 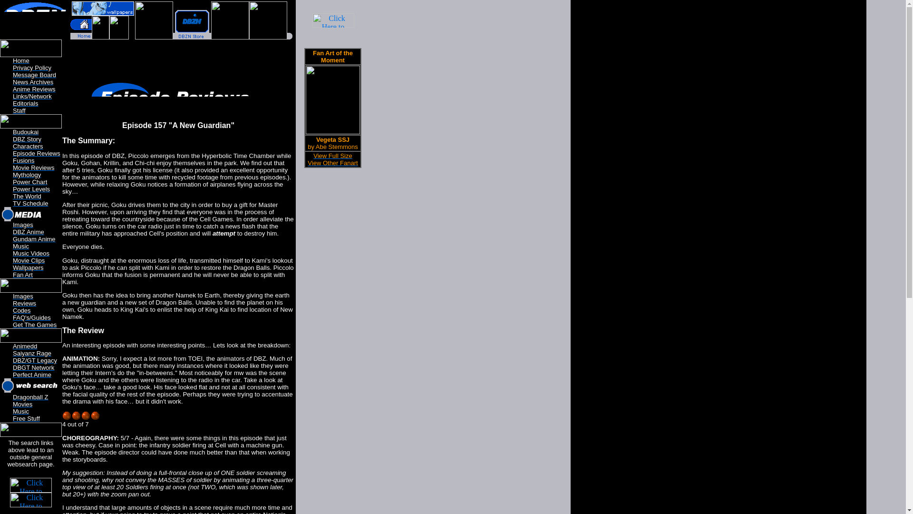 What do you see at coordinates (36, 153) in the screenshot?
I see `Episode Reviews` at bounding box center [36, 153].